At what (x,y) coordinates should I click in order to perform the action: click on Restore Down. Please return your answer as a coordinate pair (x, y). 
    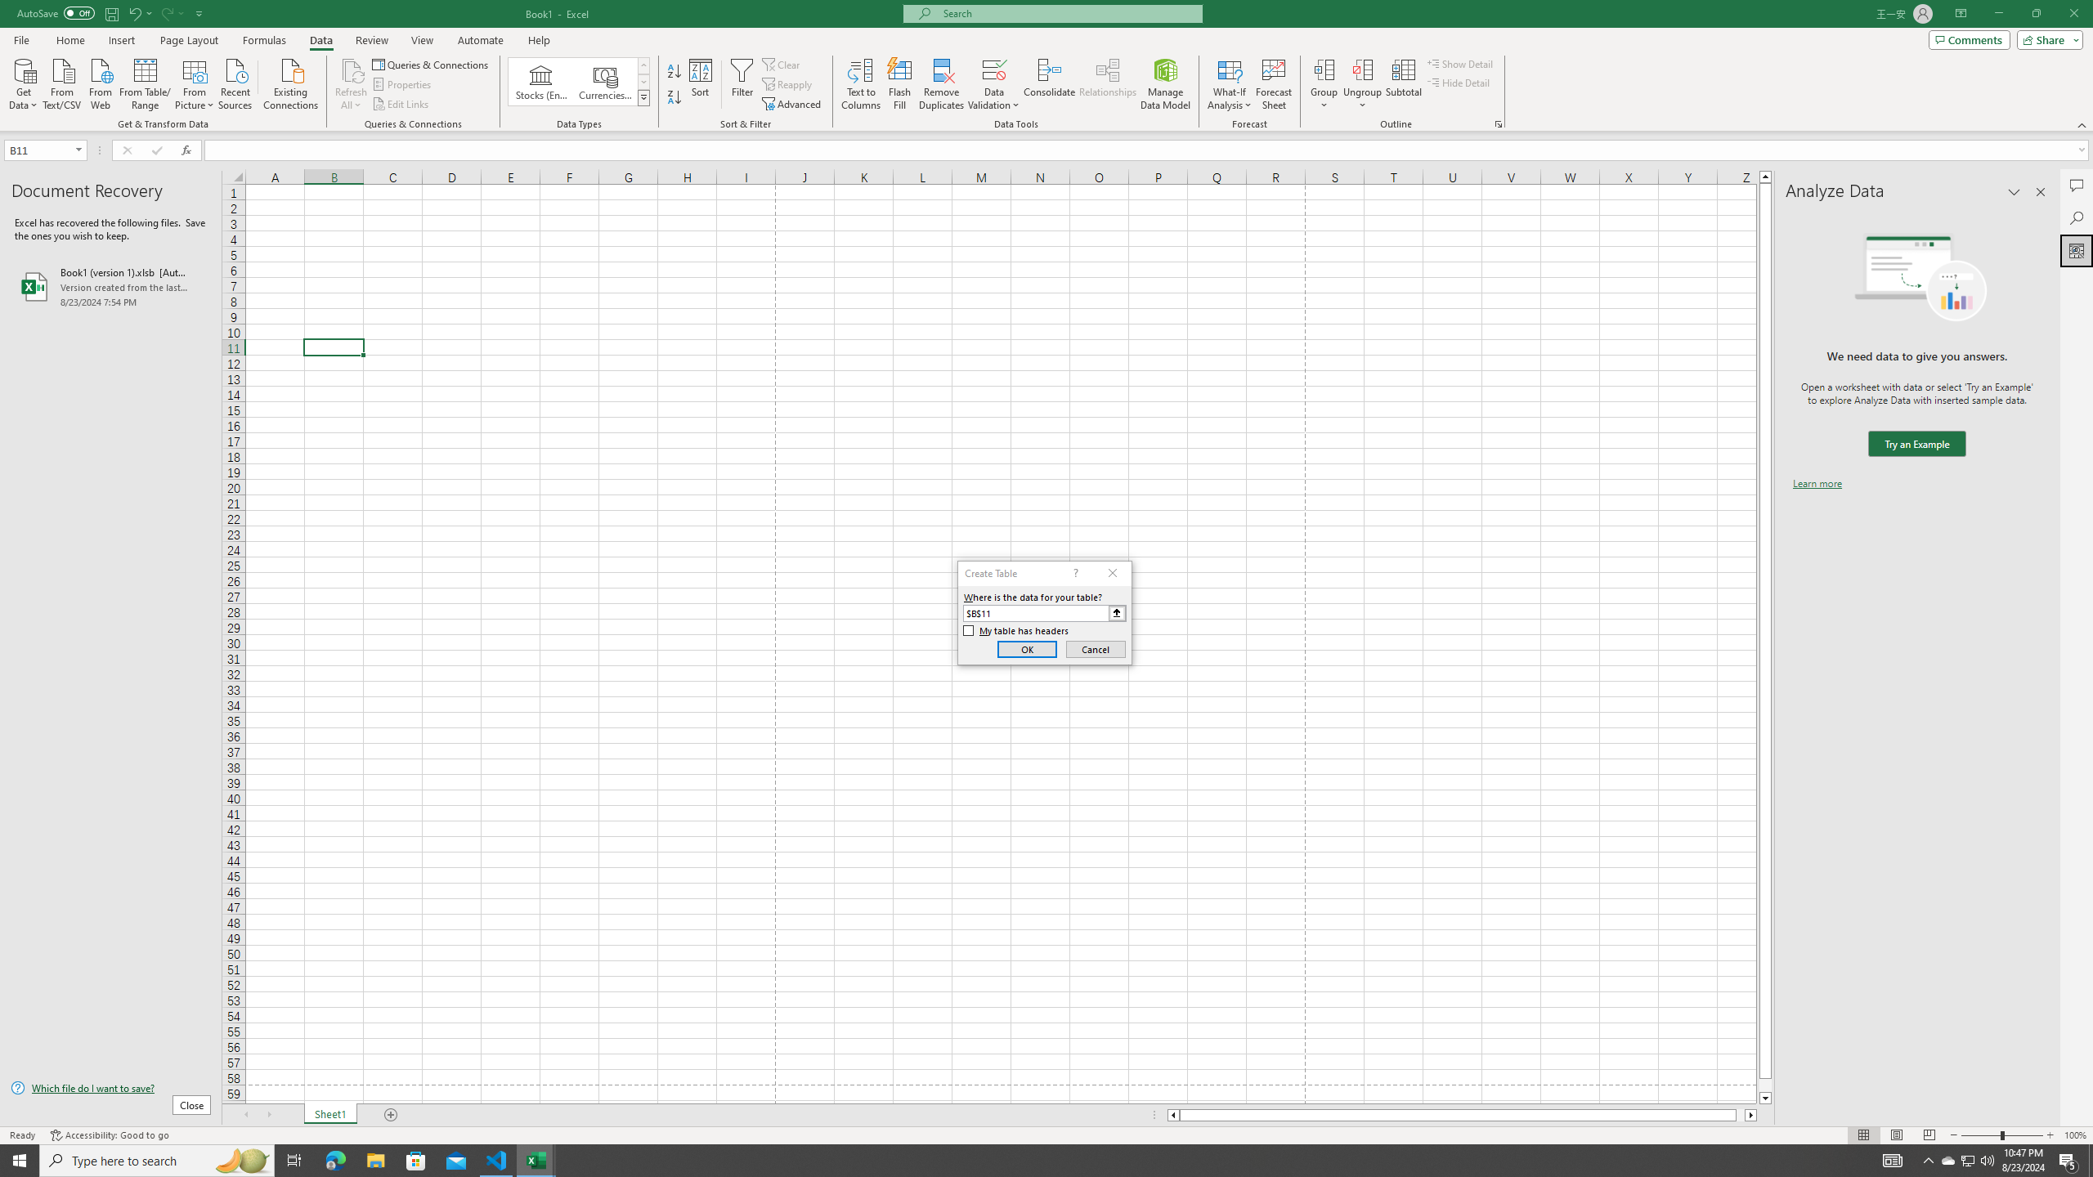
    Looking at the image, I should click on (2036, 14).